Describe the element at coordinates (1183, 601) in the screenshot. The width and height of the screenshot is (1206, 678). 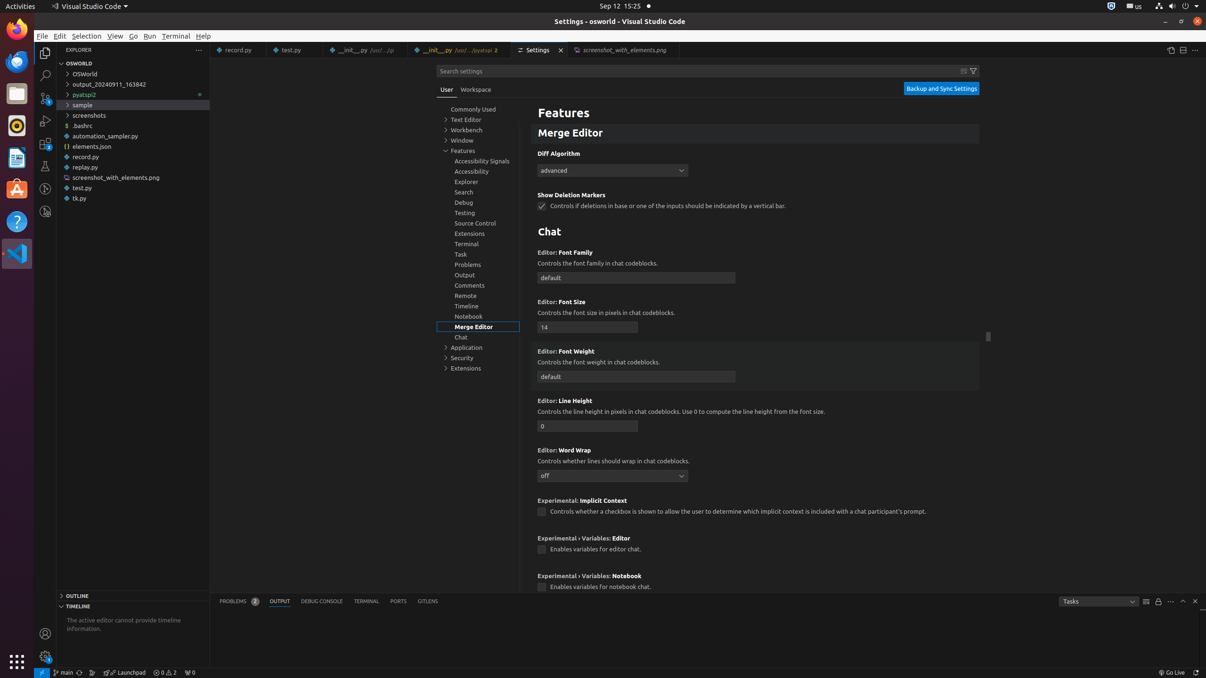
I see `Maximize Panel Size` at that location.